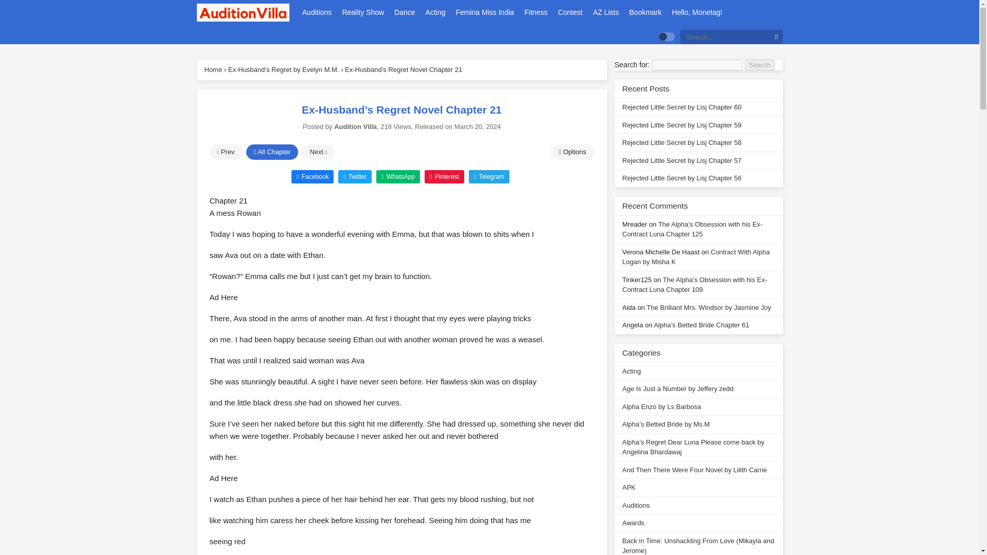 This screenshot has height=555, width=987. What do you see at coordinates (398, 176) in the screenshot?
I see `WhatsApp` at bounding box center [398, 176].